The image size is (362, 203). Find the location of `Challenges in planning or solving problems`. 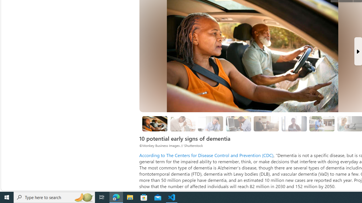

Challenges in planning or solving problems is located at coordinates (210, 123).